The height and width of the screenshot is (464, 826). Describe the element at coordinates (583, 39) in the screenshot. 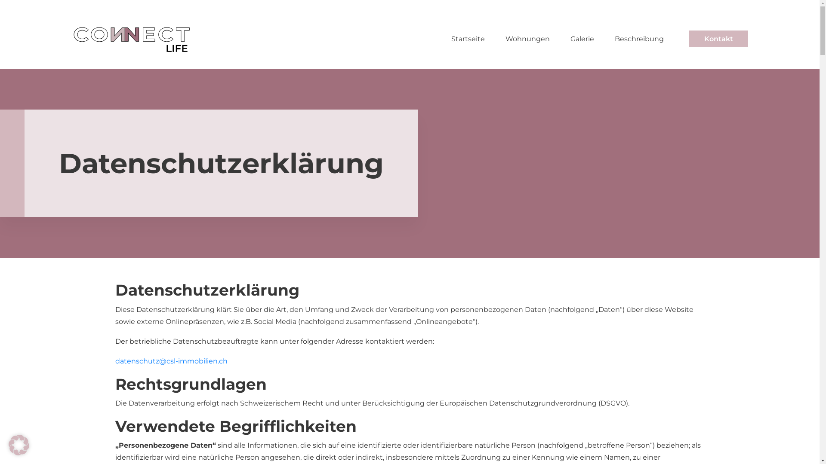

I see `Galerie` at that location.